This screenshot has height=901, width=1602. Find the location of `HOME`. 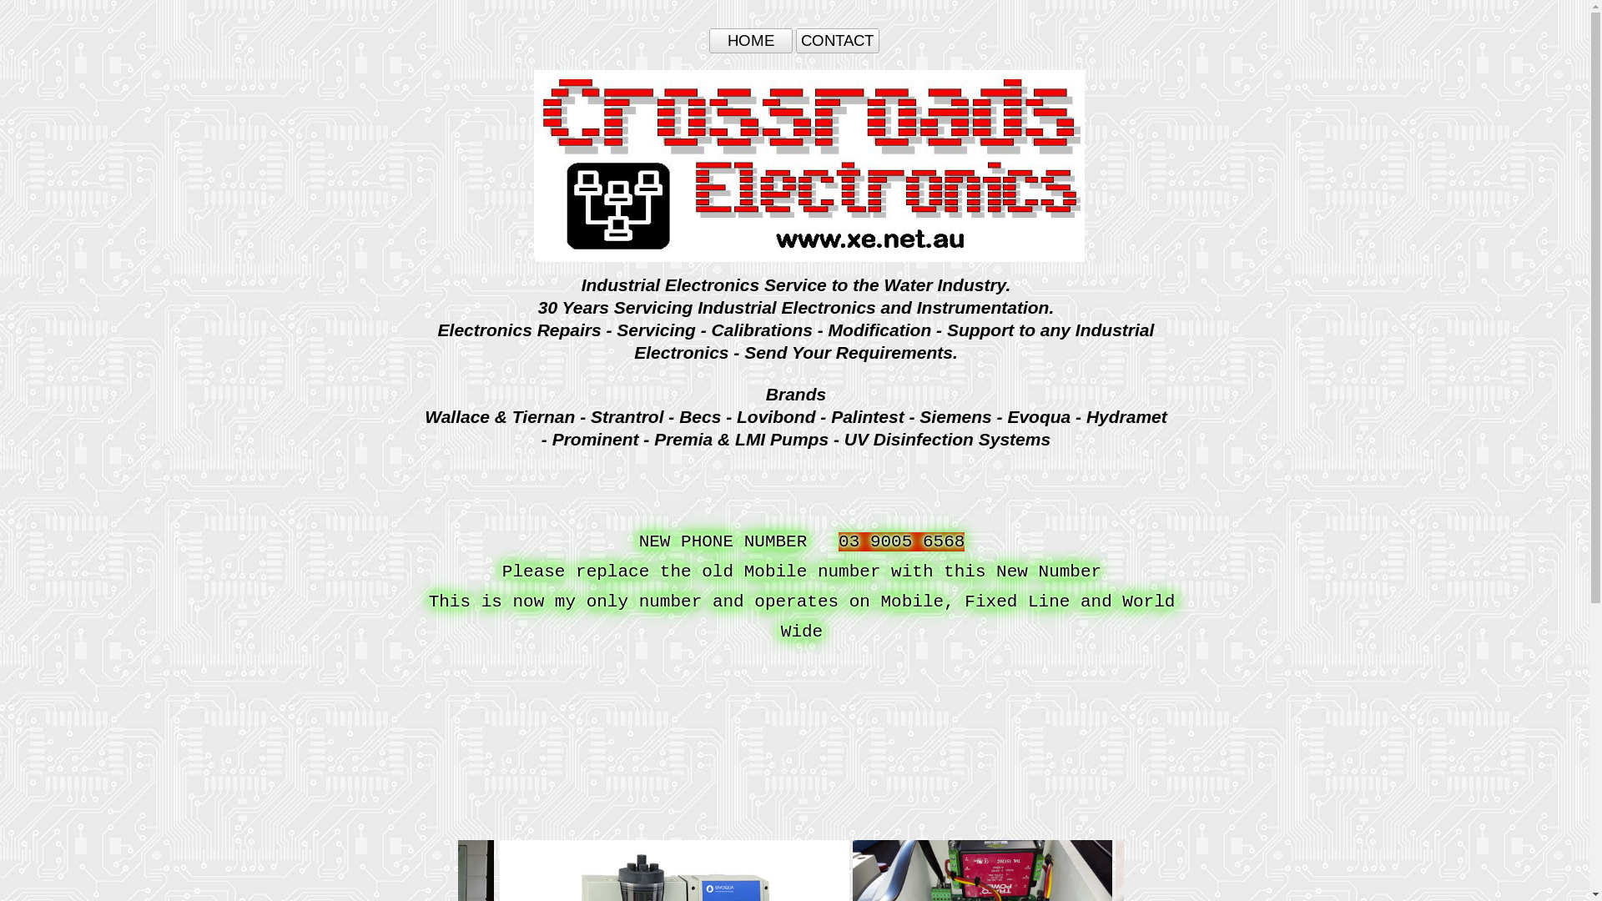

HOME is located at coordinates (751, 41).